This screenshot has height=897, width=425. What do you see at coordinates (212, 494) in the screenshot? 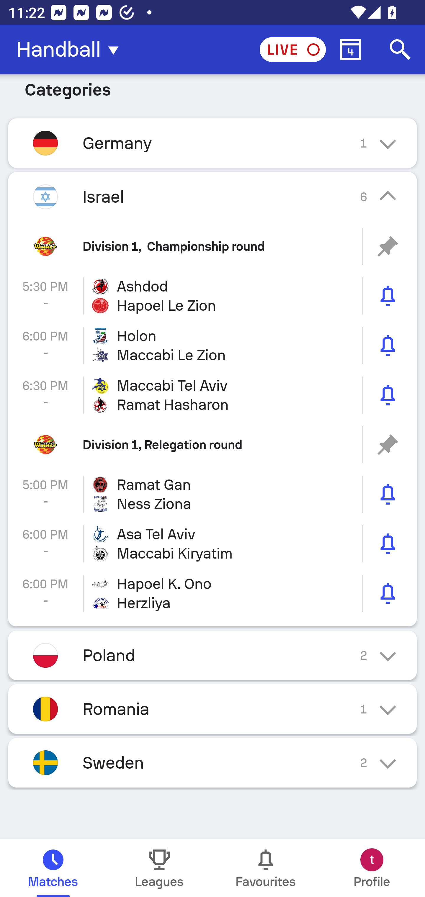
I see `5:00 PM - Ramat Gan Ness Ziona` at bounding box center [212, 494].